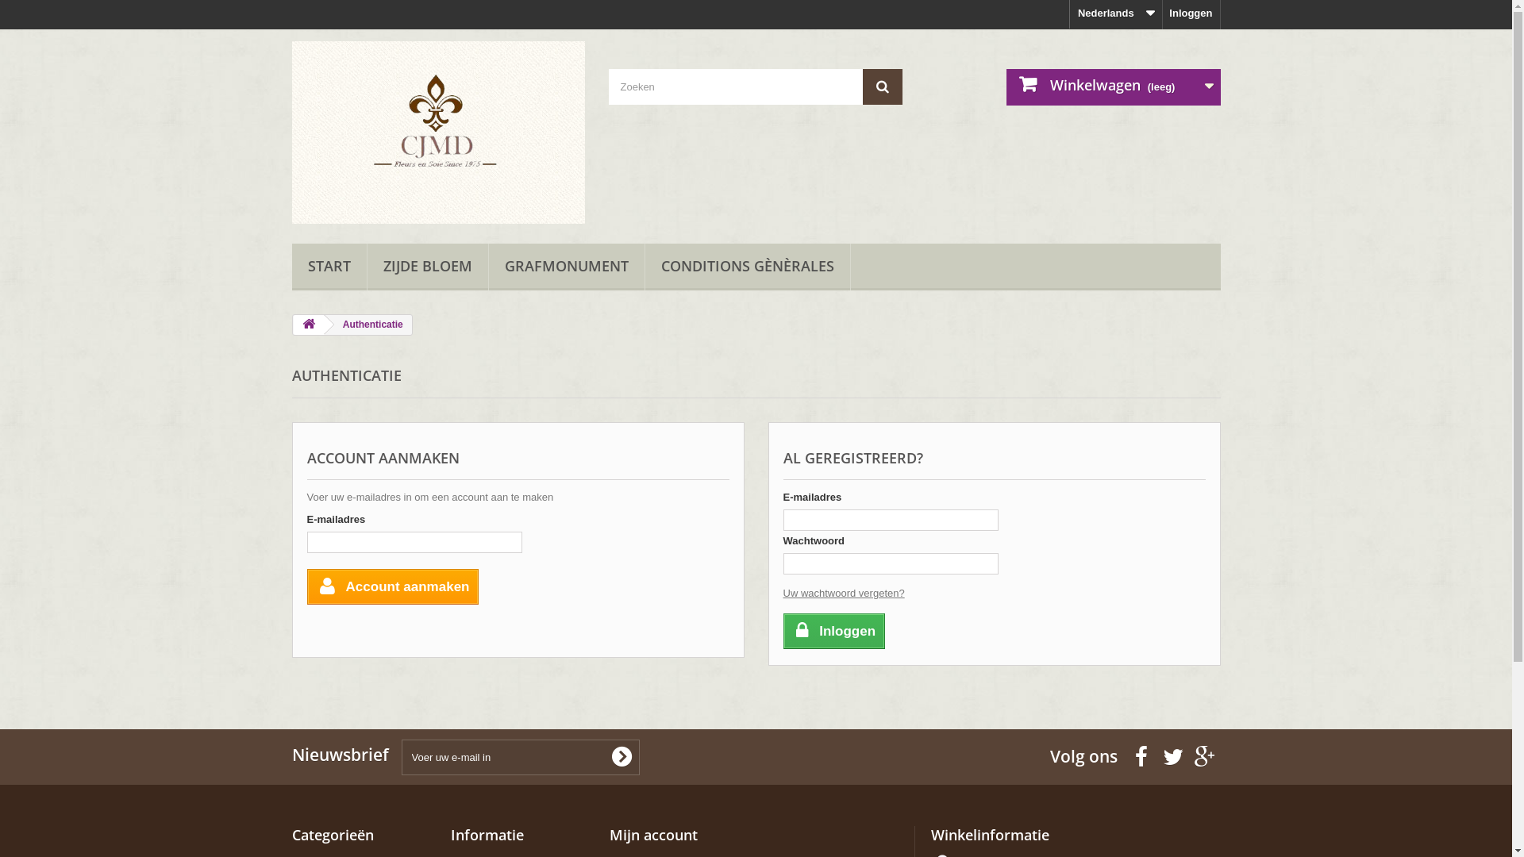 The image size is (1524, 857). Describe the element at coordinates (843, 594) in the screenshot. I see `Uw wachtwoord vergeten?` at that location.